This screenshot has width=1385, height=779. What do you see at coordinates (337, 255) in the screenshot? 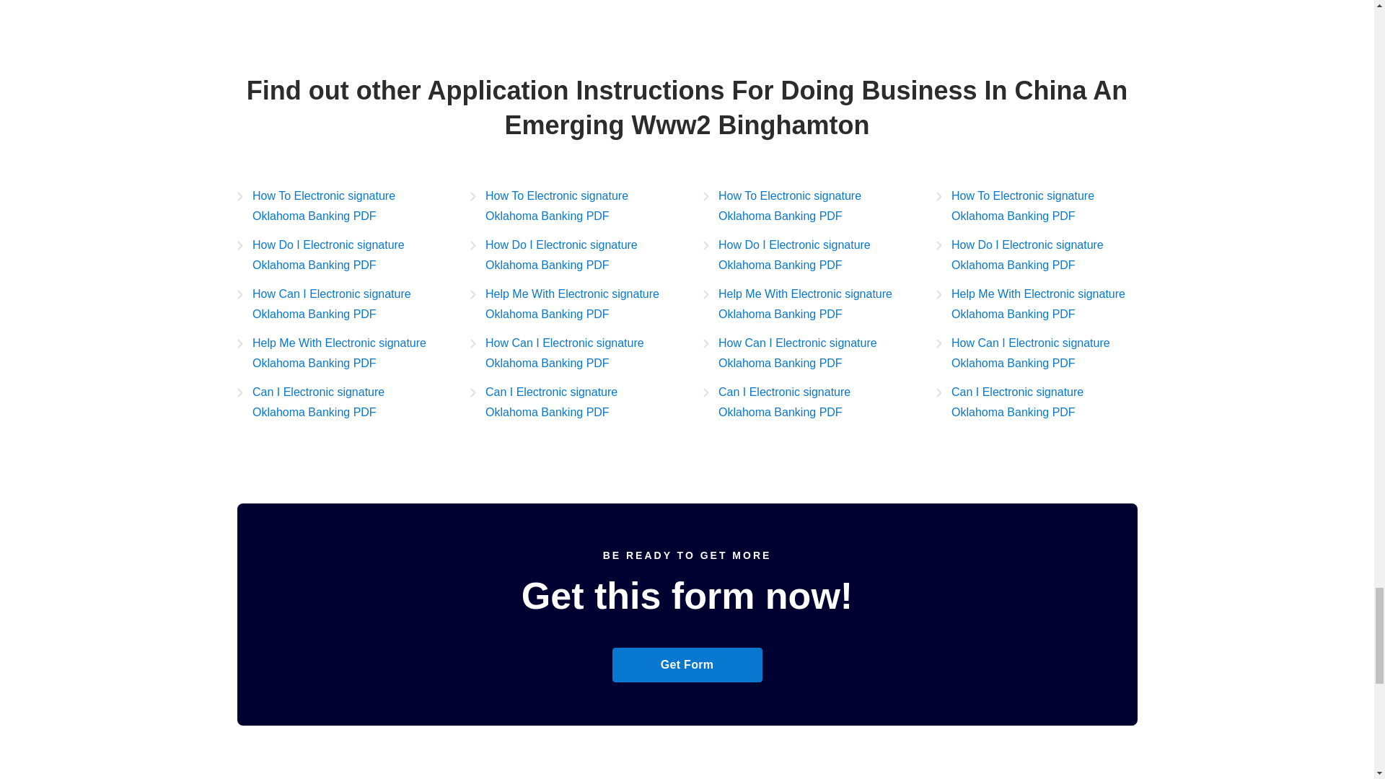
I see `How Do I Electronic signature Oklahoma Banking PDF` at bounding box center [337, 255].